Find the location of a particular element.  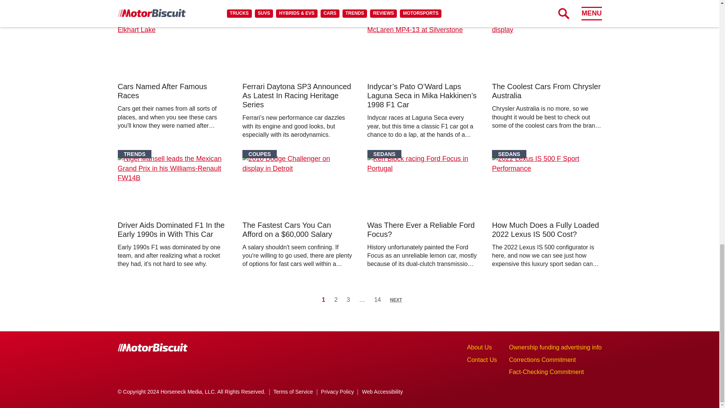

Trends is located at coordinates (134, 154).